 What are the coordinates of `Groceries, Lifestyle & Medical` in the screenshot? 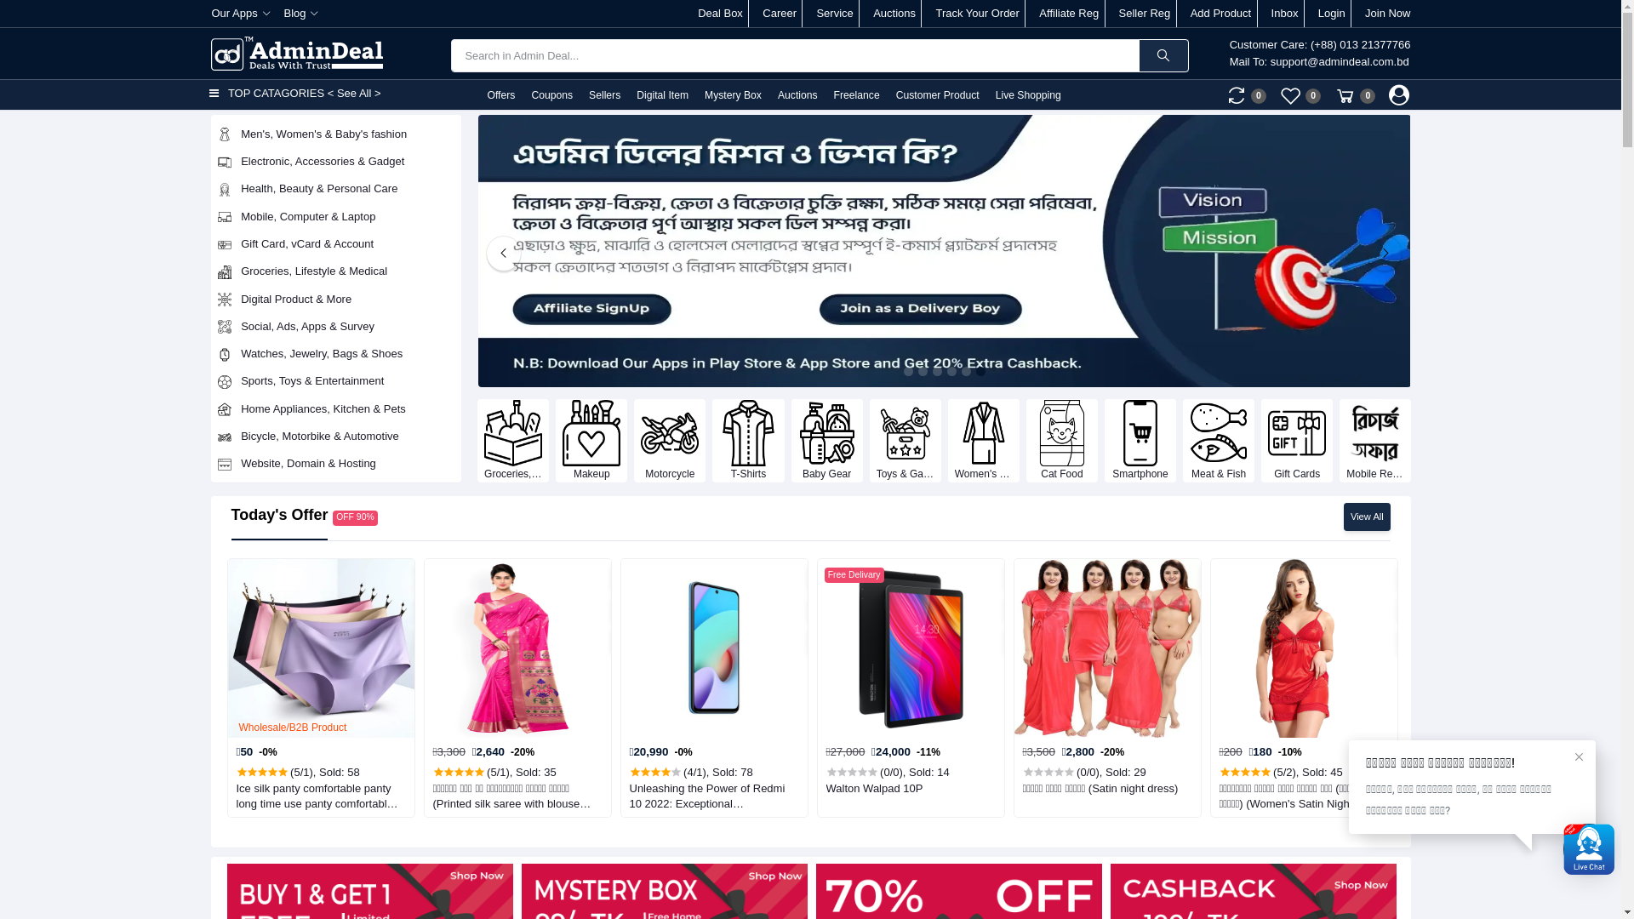 It's located at (337, 271).